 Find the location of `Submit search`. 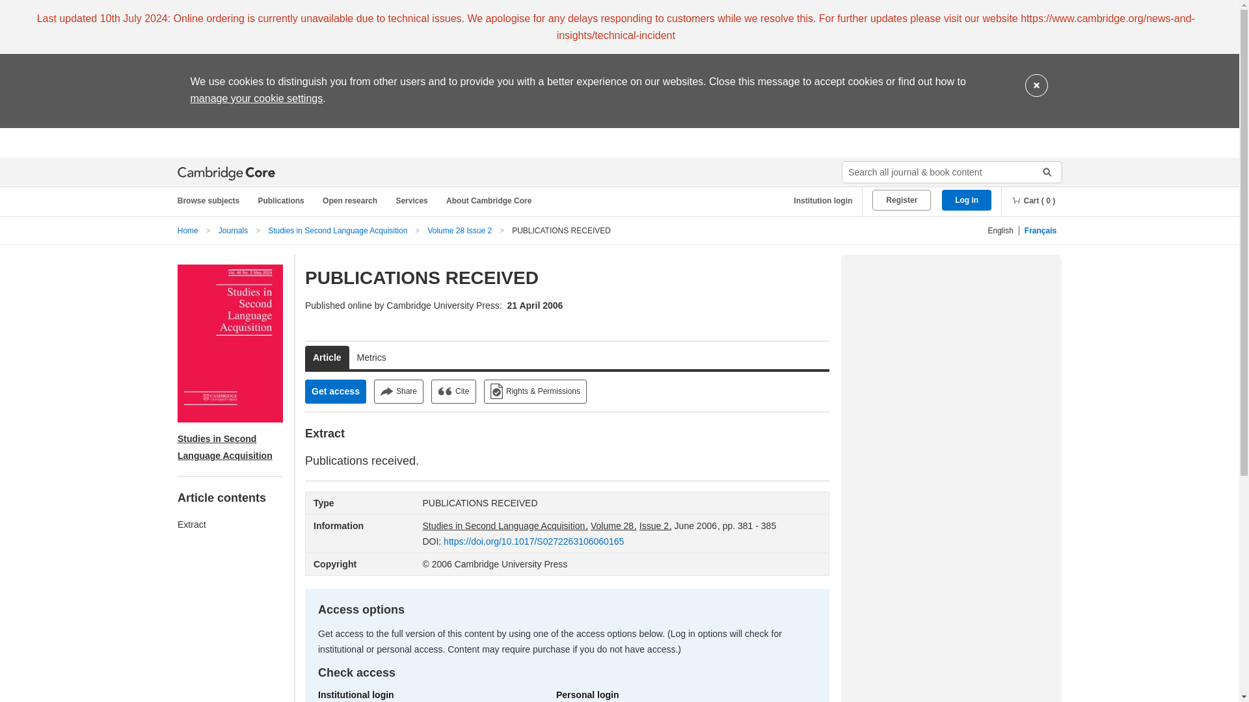

Submit search is located at coordinates (1042, 172).